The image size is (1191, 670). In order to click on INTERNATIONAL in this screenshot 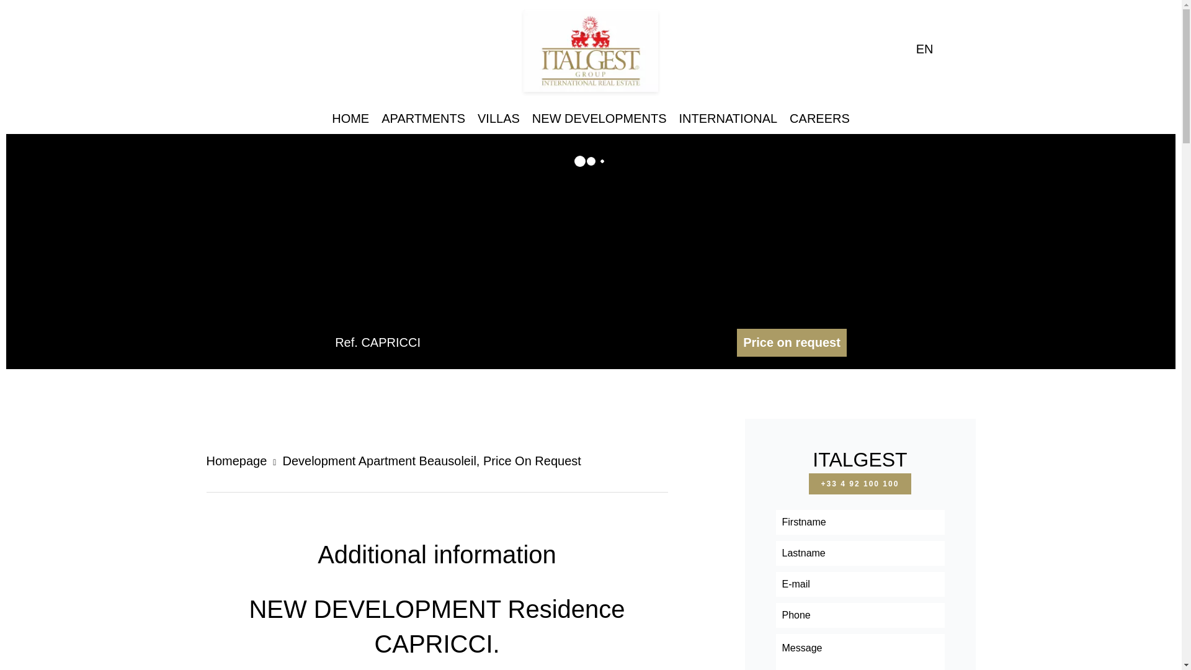, I will do `click(728, 118)`.